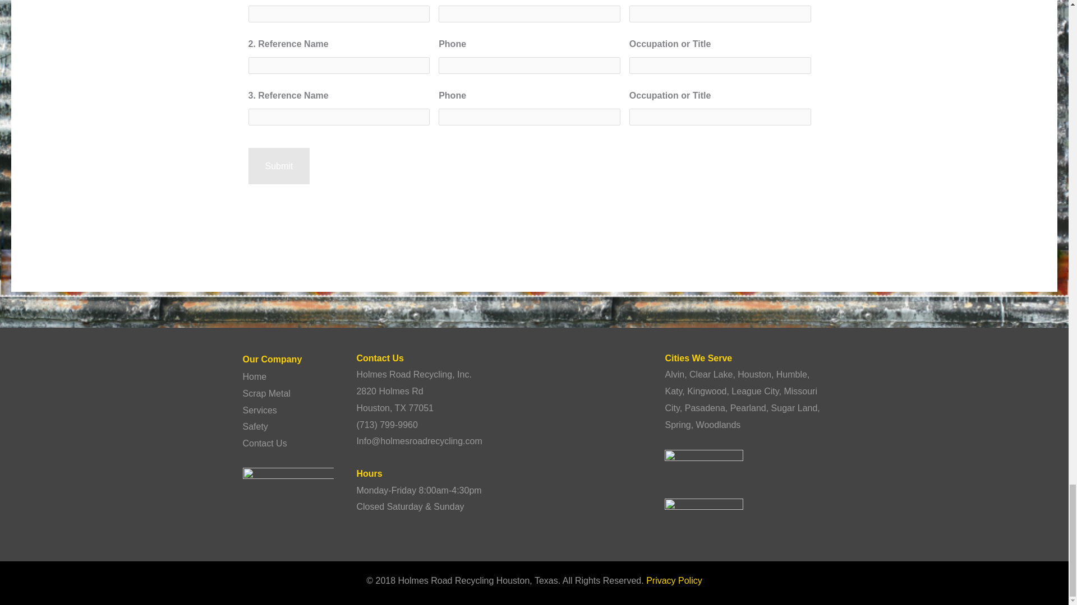 This screenshot has width=1077, height=605. Describe the element at coordinates (264, 444) in the screenshot. I see `Contact Us` at that location.